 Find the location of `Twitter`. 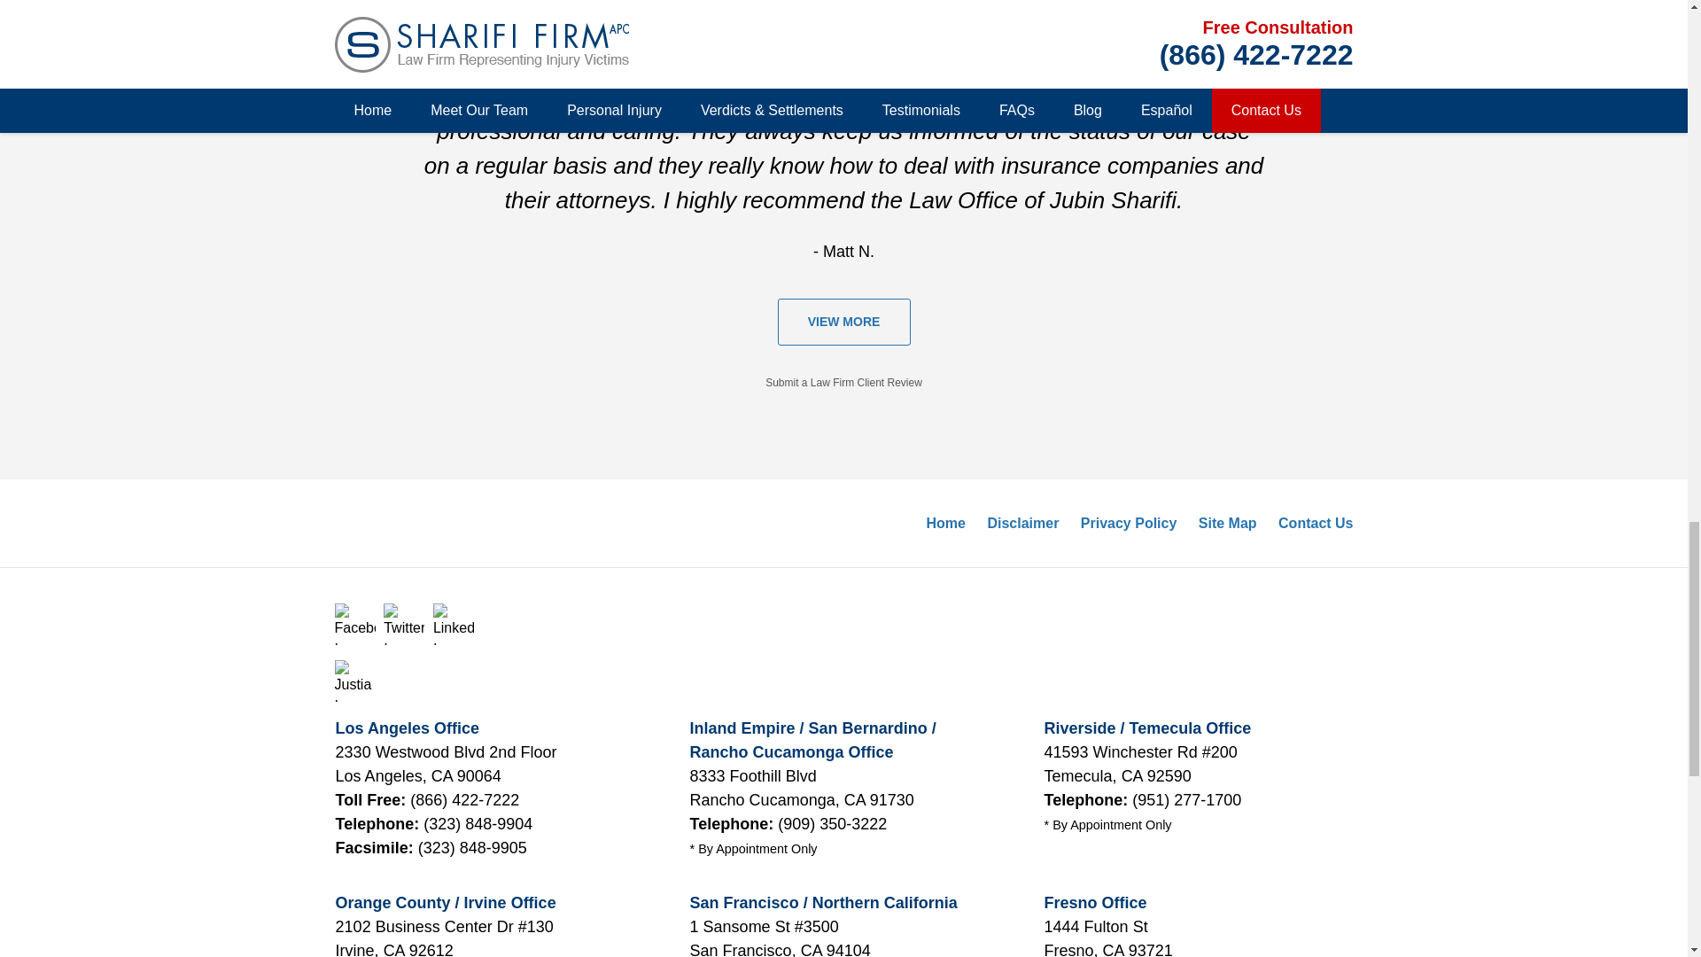

Twitter is located at coordinates (404, 624).